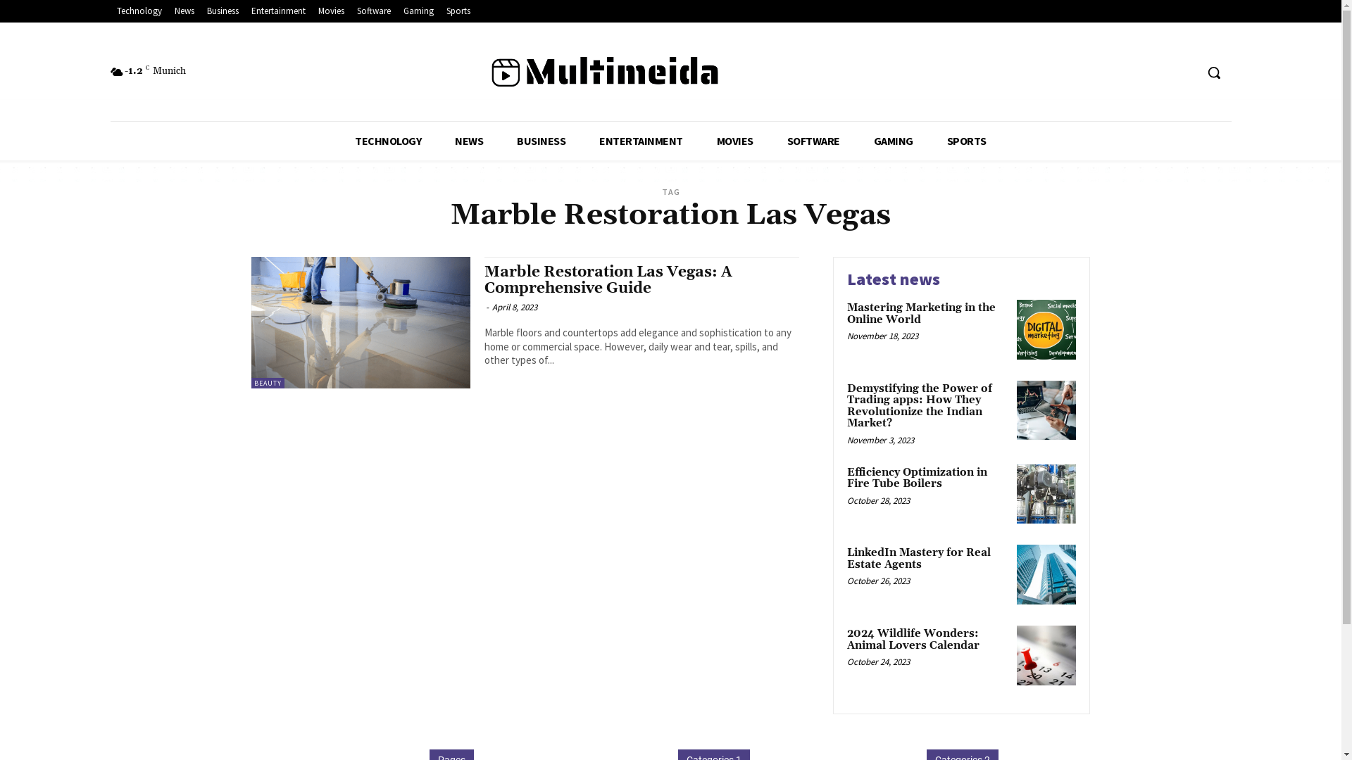 This screenshot has height=760, width=1352. Describe the element at coordinates (608, 280) in the screenshot. I see `Marble Restoration Las Vegas: A Comprehensive Guide` at that location.